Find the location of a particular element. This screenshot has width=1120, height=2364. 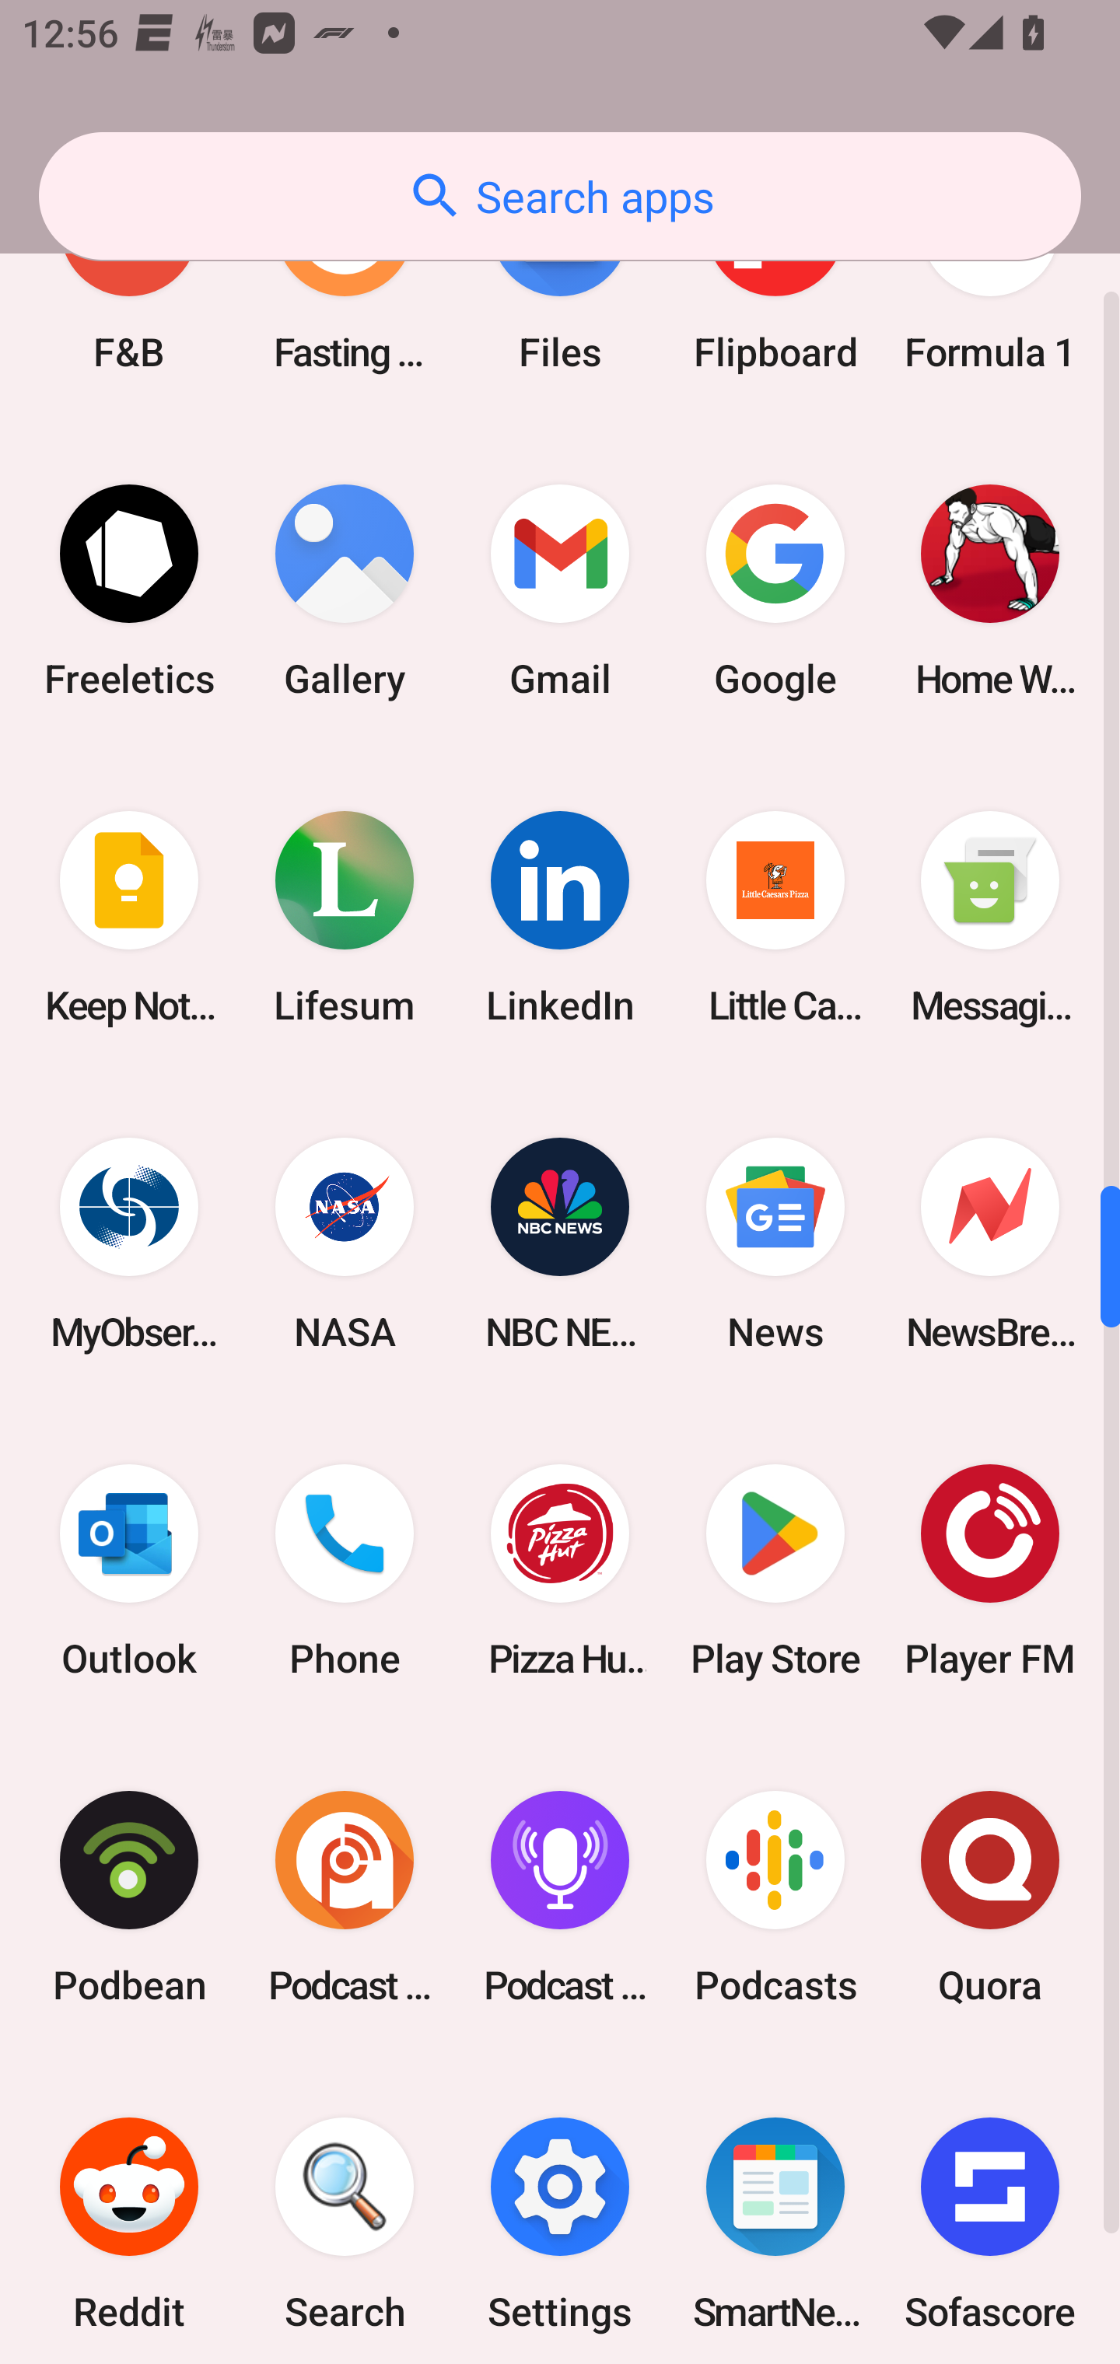

NewsBreak is located at coordinates (990, 1243).